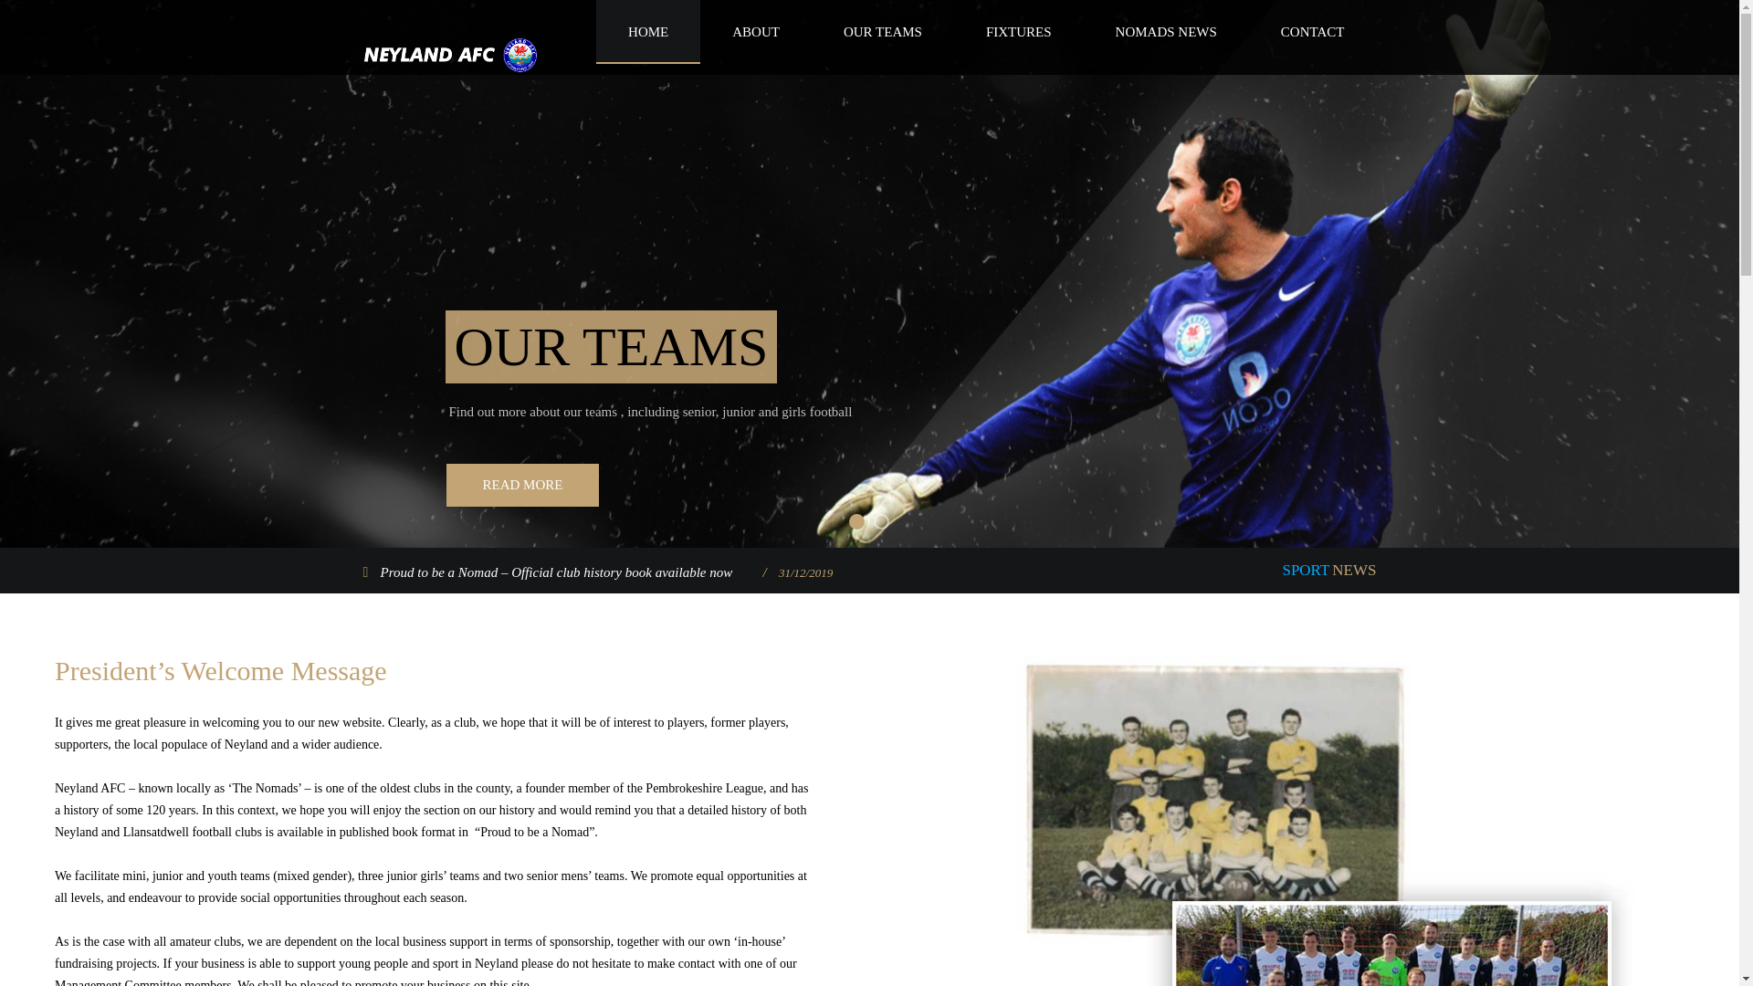  Describe the element at coordinates (1165, 32) in the screenshot. I see `NOMADS NEWS` at that location.